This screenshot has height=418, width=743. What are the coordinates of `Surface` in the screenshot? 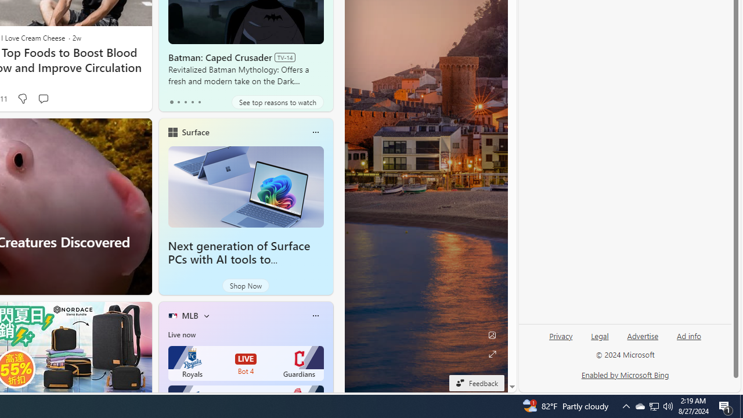 It's located at (195, 132).